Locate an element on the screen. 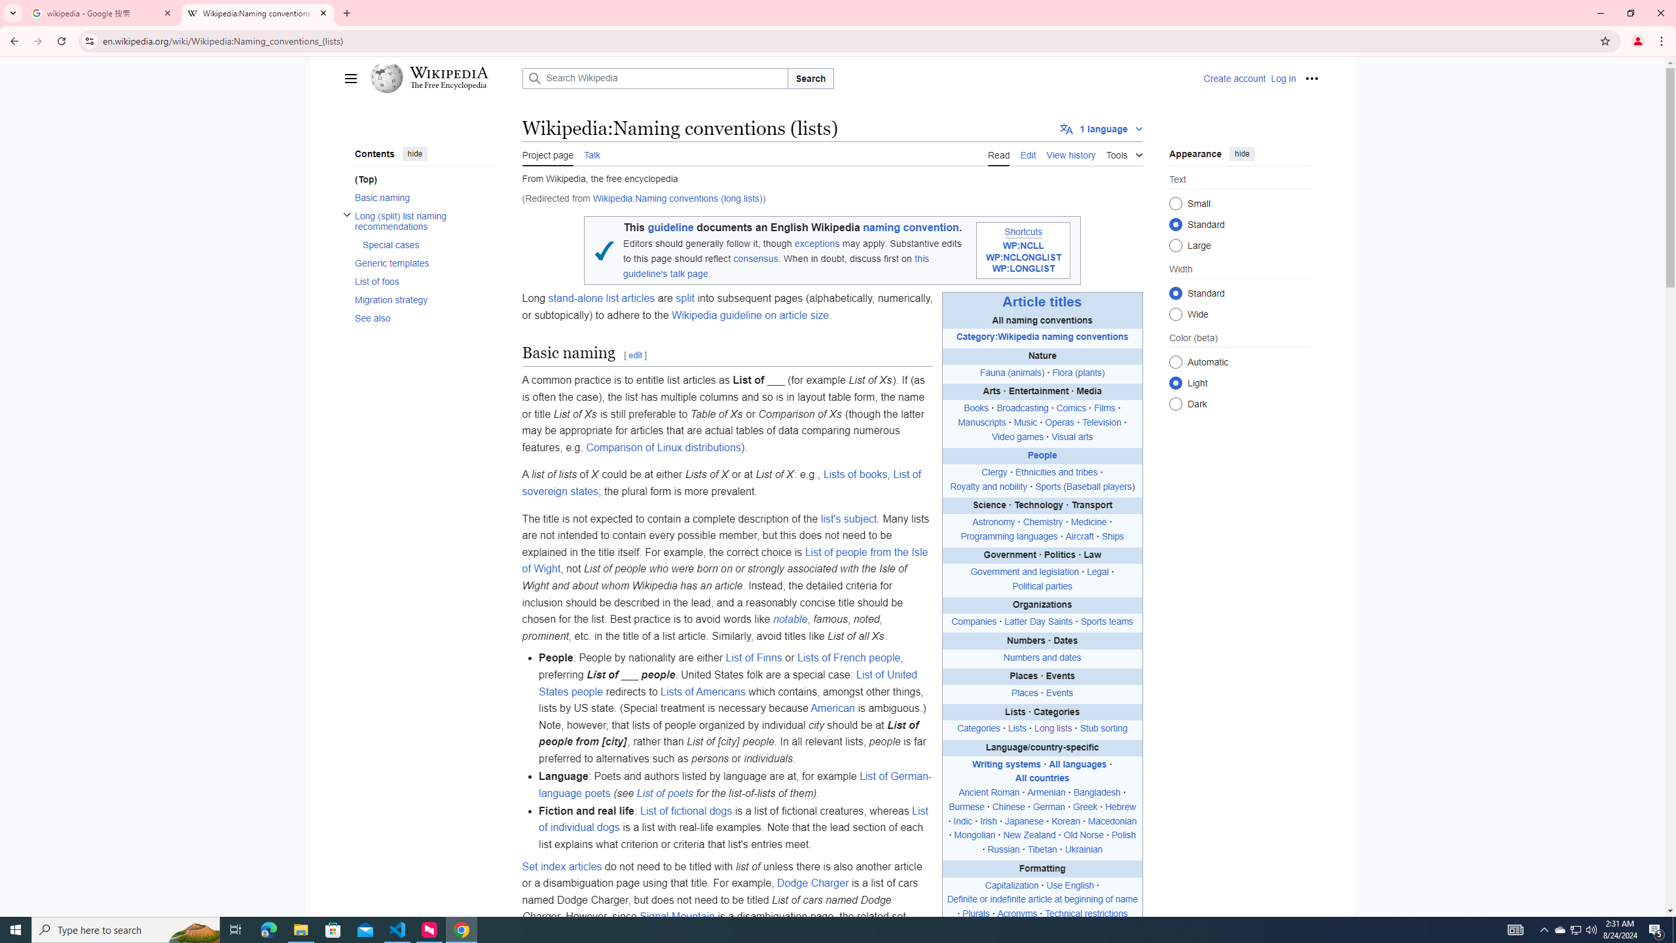 This screenshot has height=943, width=1676. List of fictional dogs is located at coordinates (686, 811).